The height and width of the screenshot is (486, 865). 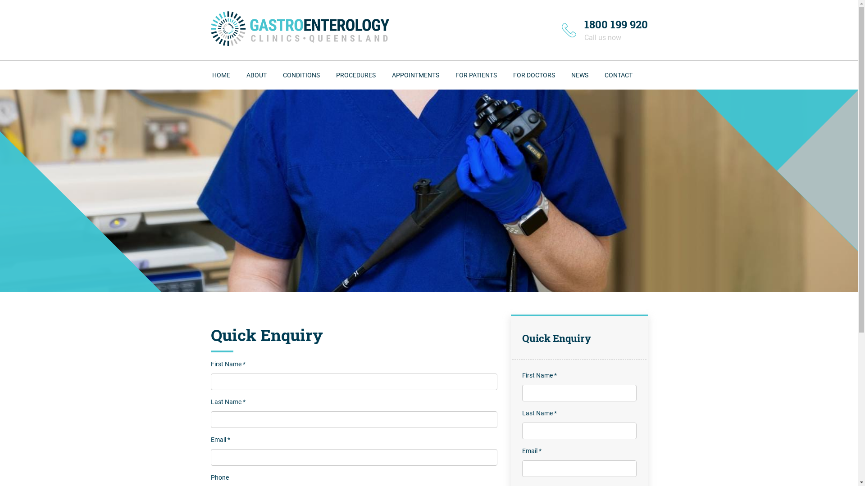 I want to click on Postoperative information, so click(x=503, y=144).